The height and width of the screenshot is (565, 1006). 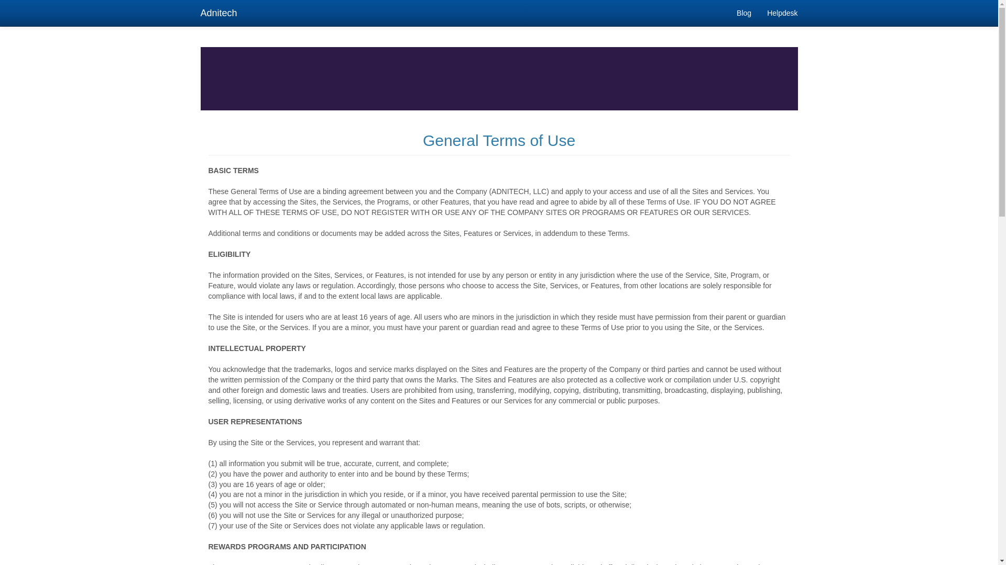 I want to click on Helpdesk, so click(x=782, y=13).